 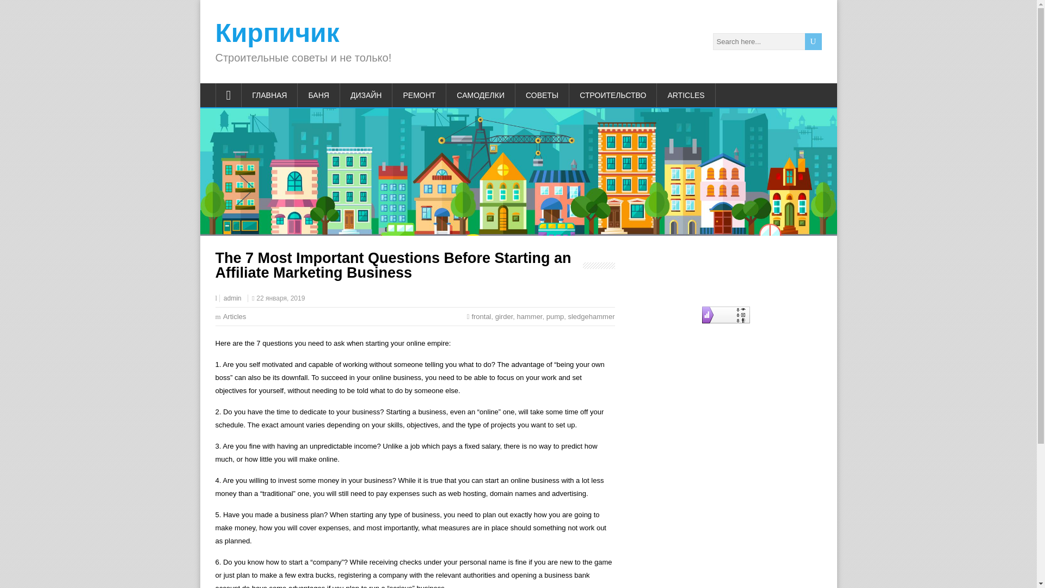 What do you see at coordinates (555, 316) in the screenshot?
I see `pump` at bounding box center [555, 316].